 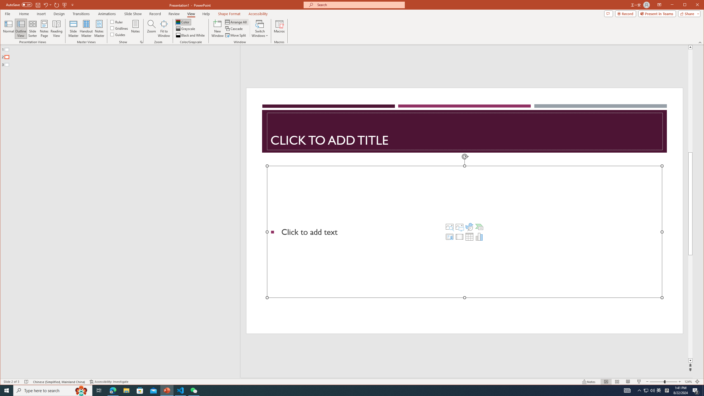 I want to click on Running applications, so click(x=342, y=391).